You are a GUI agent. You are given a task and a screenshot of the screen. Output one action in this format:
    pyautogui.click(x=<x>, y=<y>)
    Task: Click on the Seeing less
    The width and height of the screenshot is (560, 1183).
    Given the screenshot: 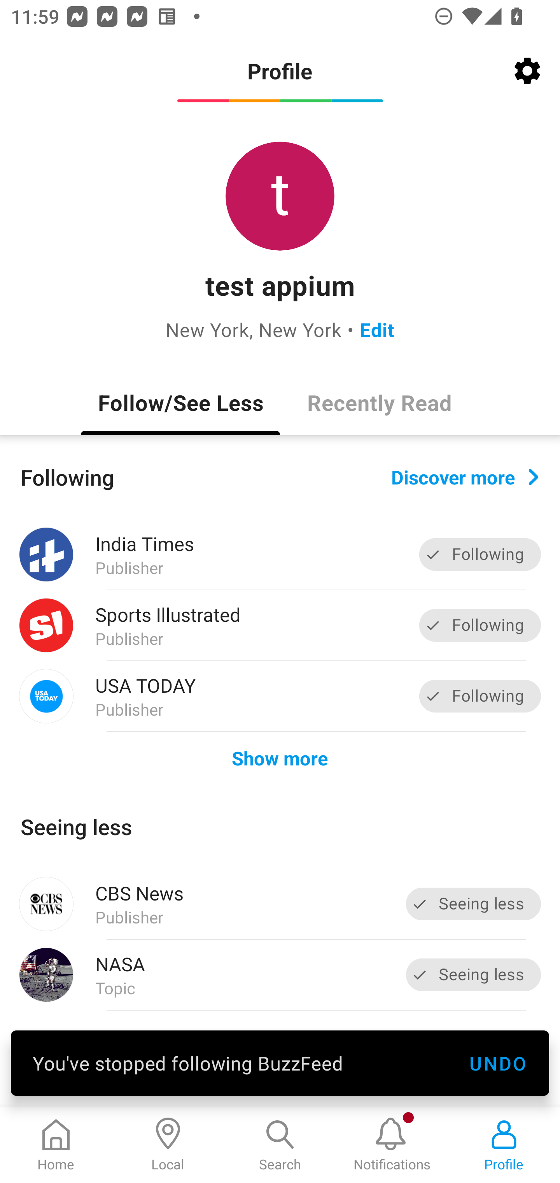 What is the action you would take?
    pyautogui.click(x=474, y=974)
    